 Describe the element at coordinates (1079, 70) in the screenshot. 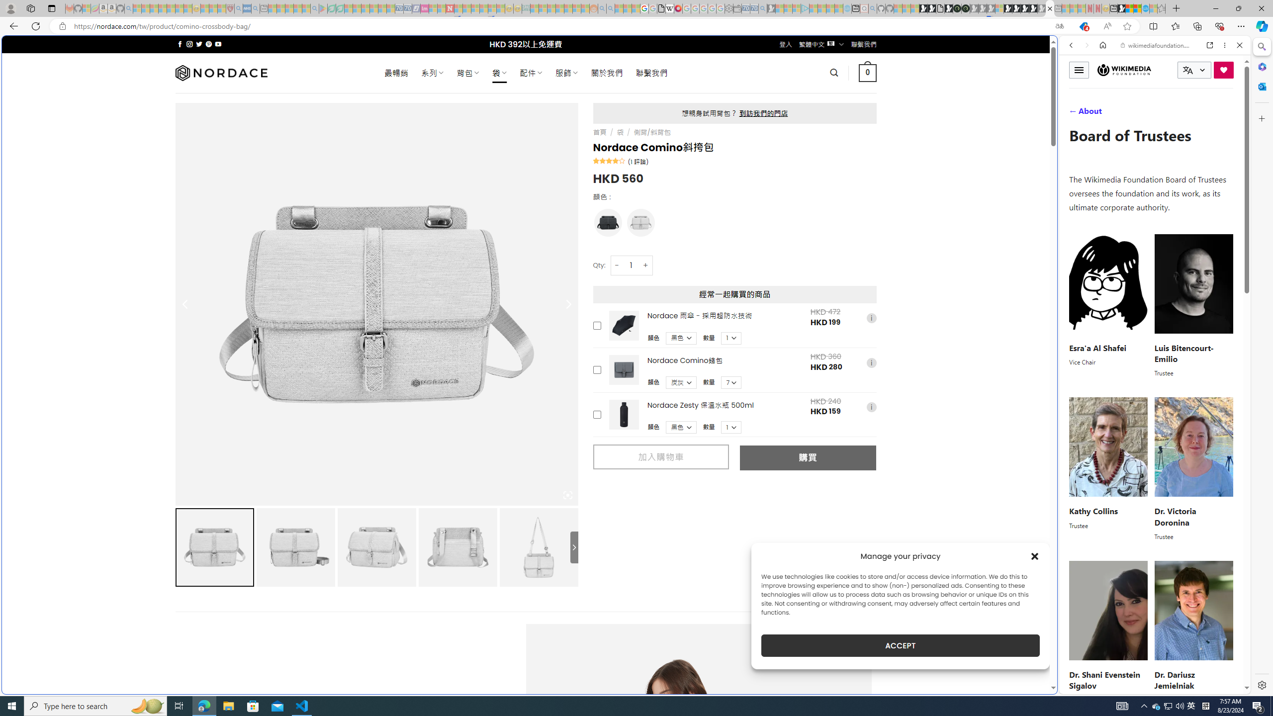

I see `Toggle menu` at that location.